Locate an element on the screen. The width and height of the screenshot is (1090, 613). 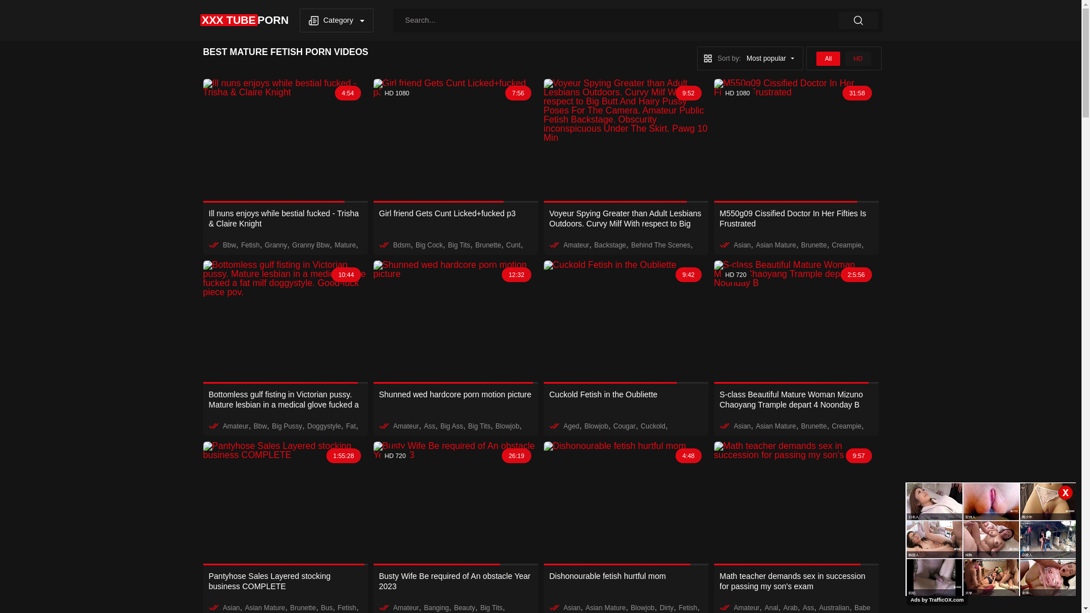
Amateur is located at coordinates (576, 245).